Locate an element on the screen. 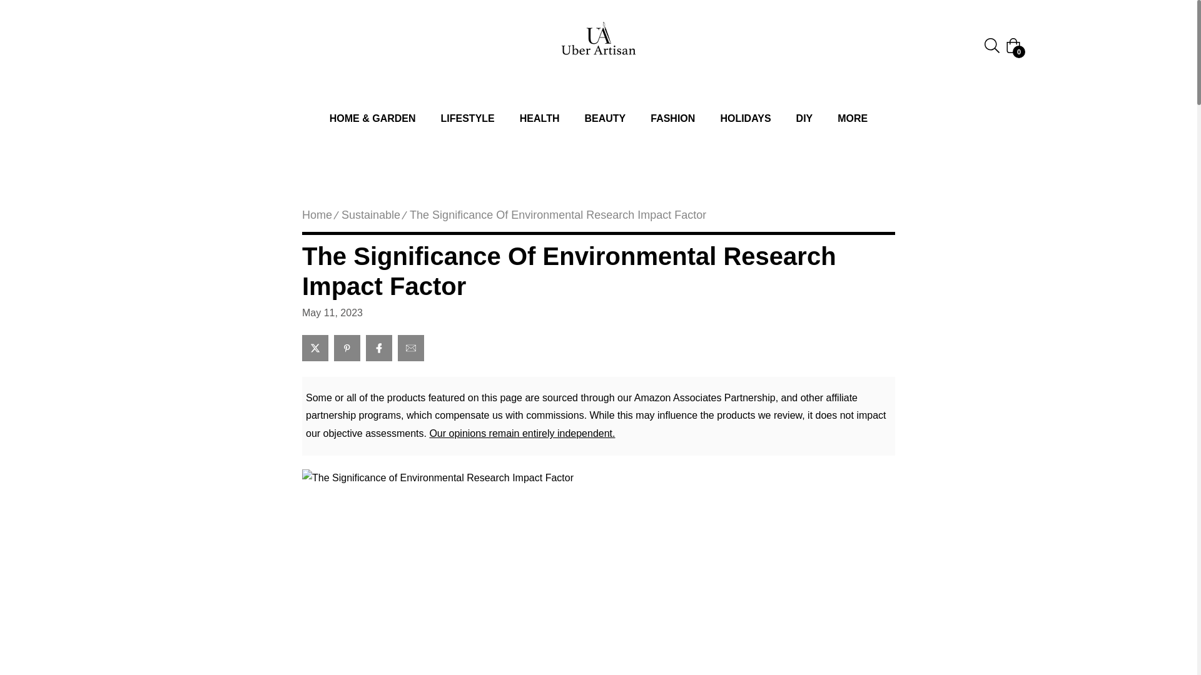  Sustainable is located at coordinates (370, 215).